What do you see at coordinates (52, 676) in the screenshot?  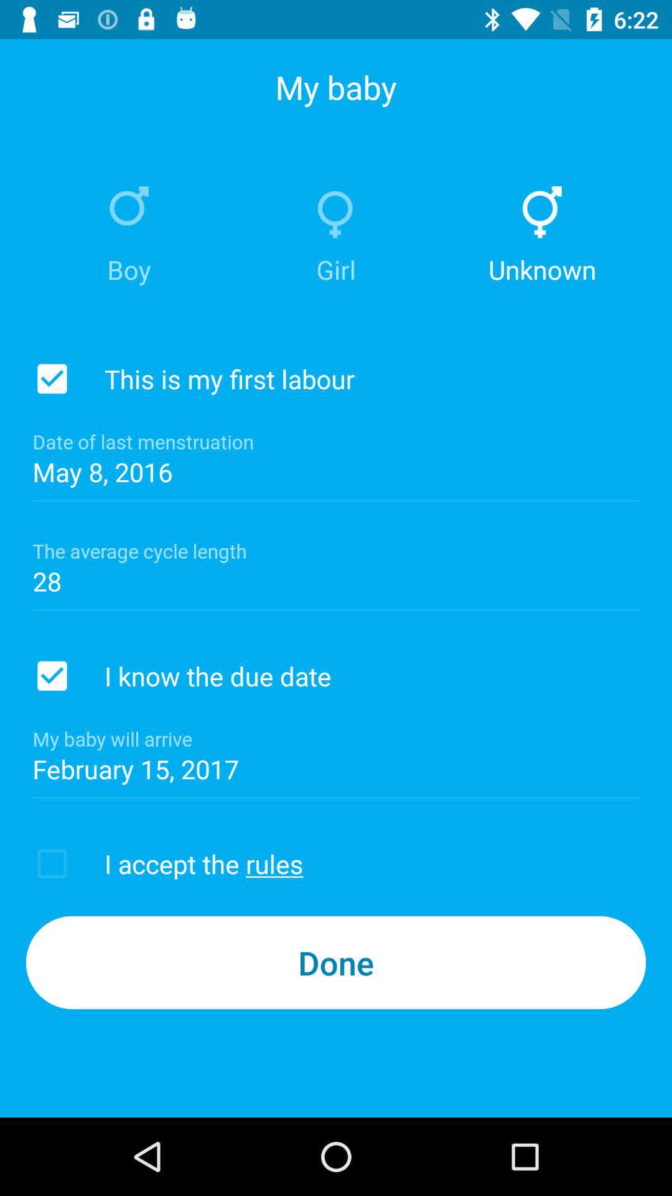 I see `toggle due date` at bounding box center [52, 676].